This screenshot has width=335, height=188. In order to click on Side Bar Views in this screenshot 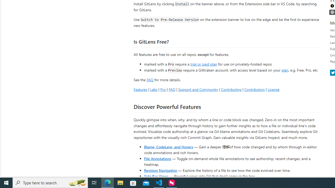, I will do `click(156, 176)`.